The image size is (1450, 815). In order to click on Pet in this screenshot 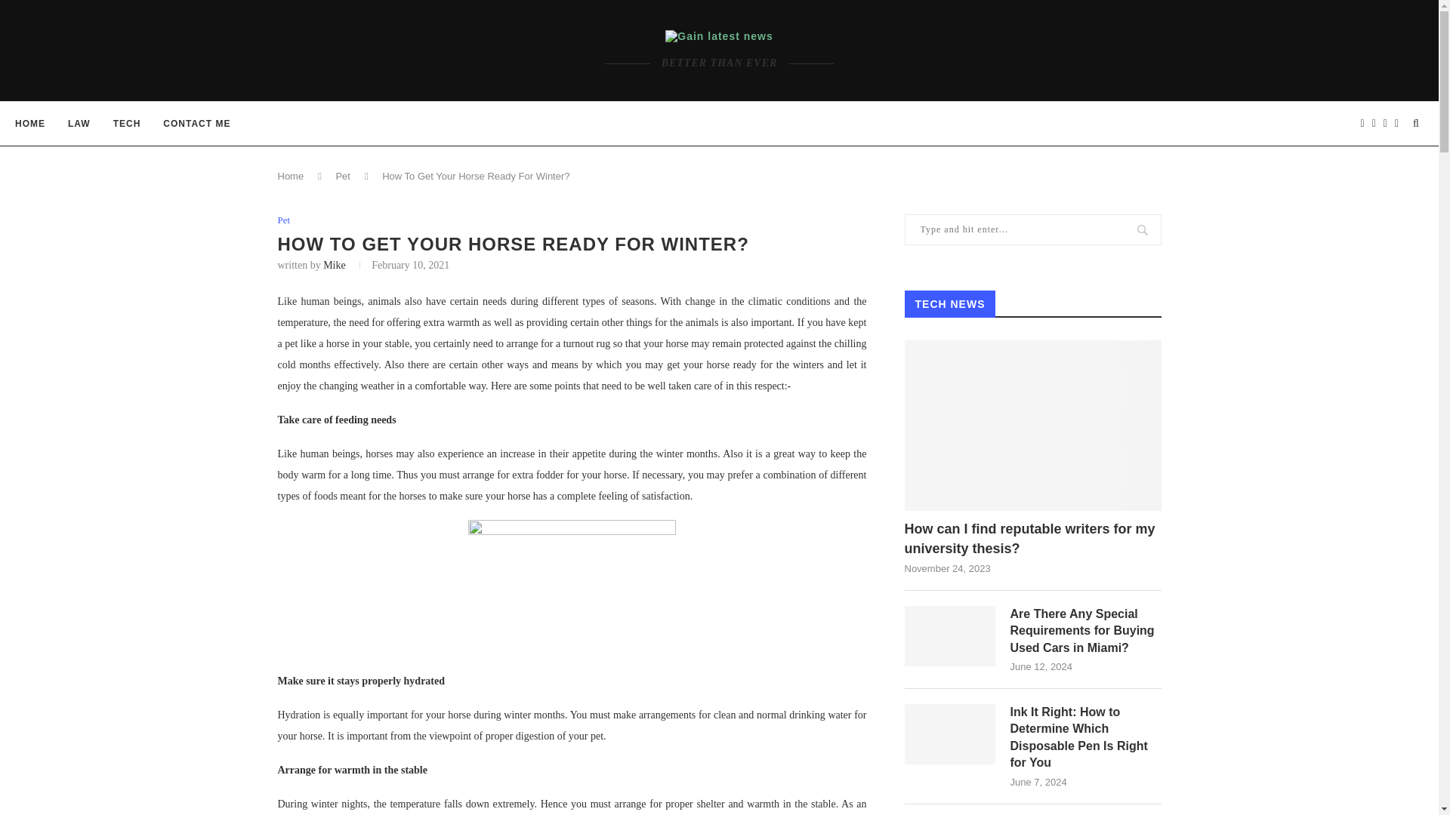, I will do `click(284, 220)`.